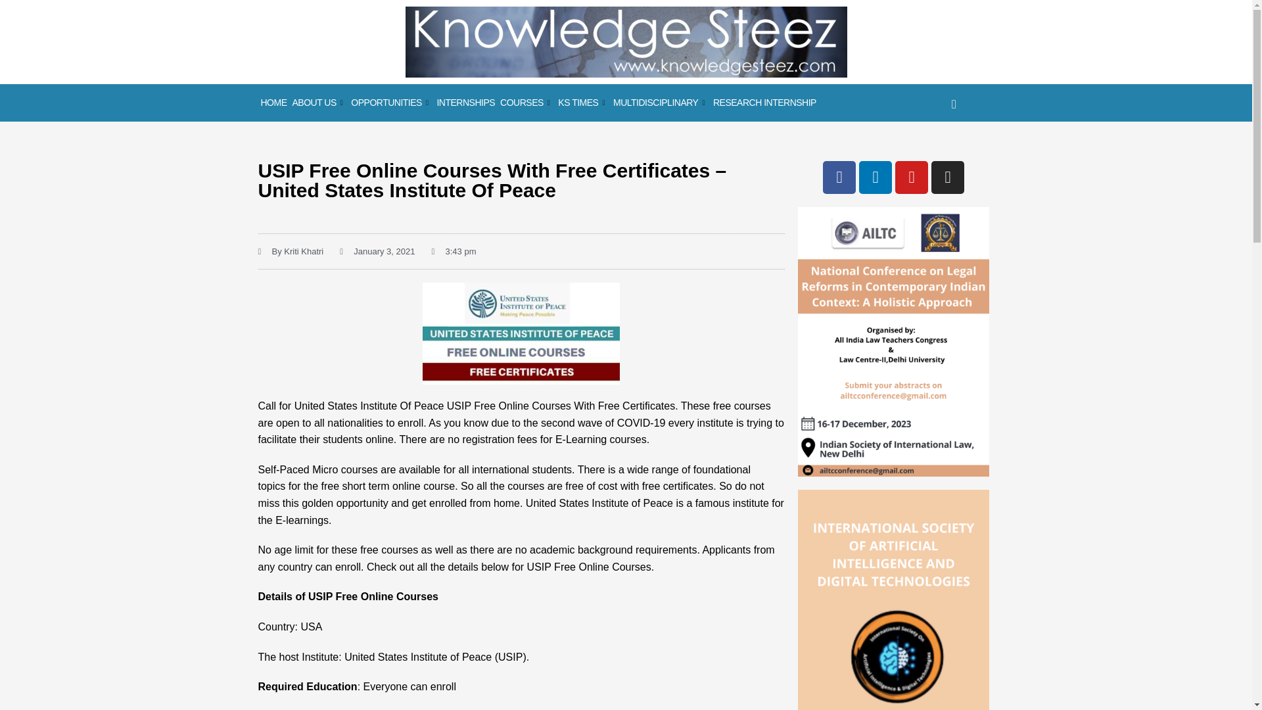 This screenshot has width=1262, height=710. Describe the element at coordinates (660, 103) in the screenshot. I see `MULTIDISCIPLINARY` at that location.